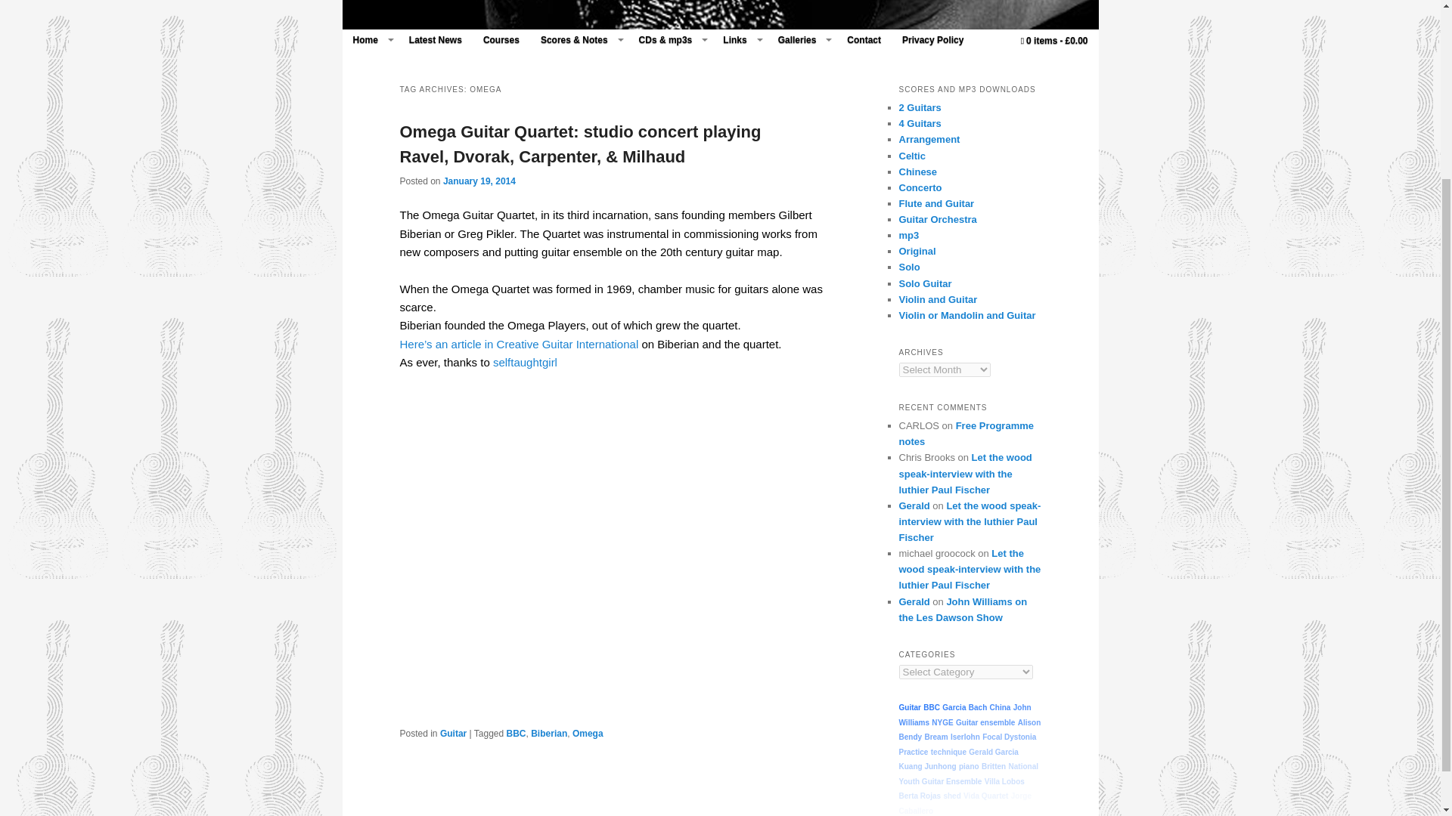 The image size is (1452, 816). What do you see at coordinates (369, 39) in the screenshot?
I see `Home` at bounding box center [369, 39].